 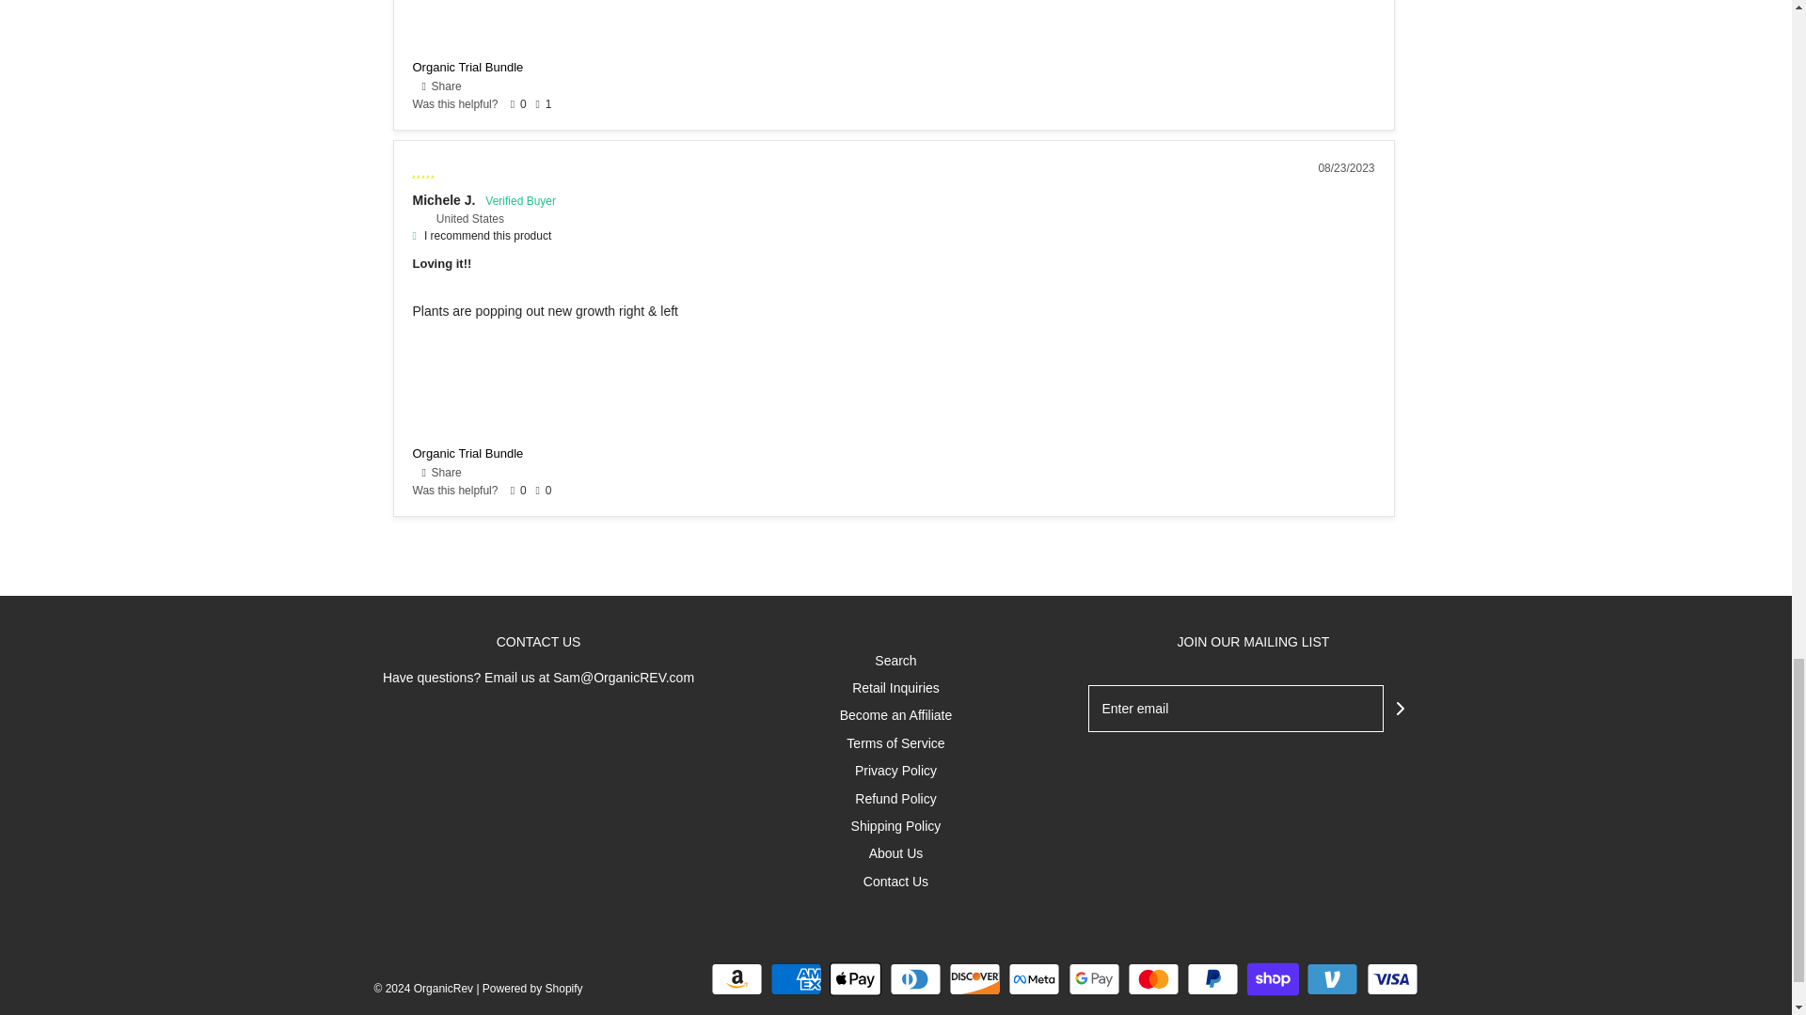 What do you see at coordinates (1332, 978) in the screenshot?
I see `Venmo` at bounding box center [1332, 978].